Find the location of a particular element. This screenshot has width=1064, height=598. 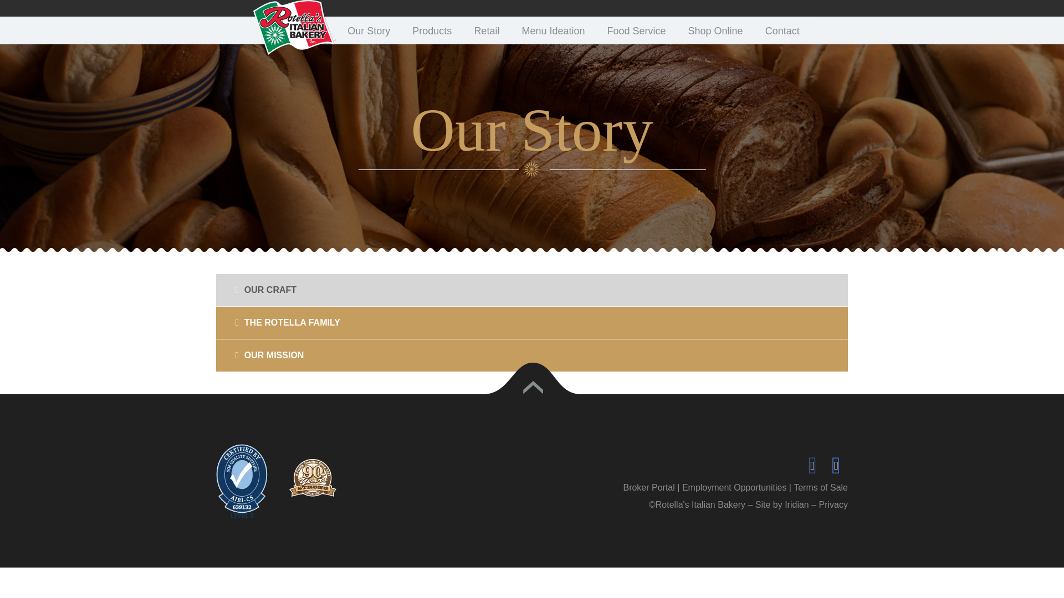

Shop Online is located at coordinates (715, 30).